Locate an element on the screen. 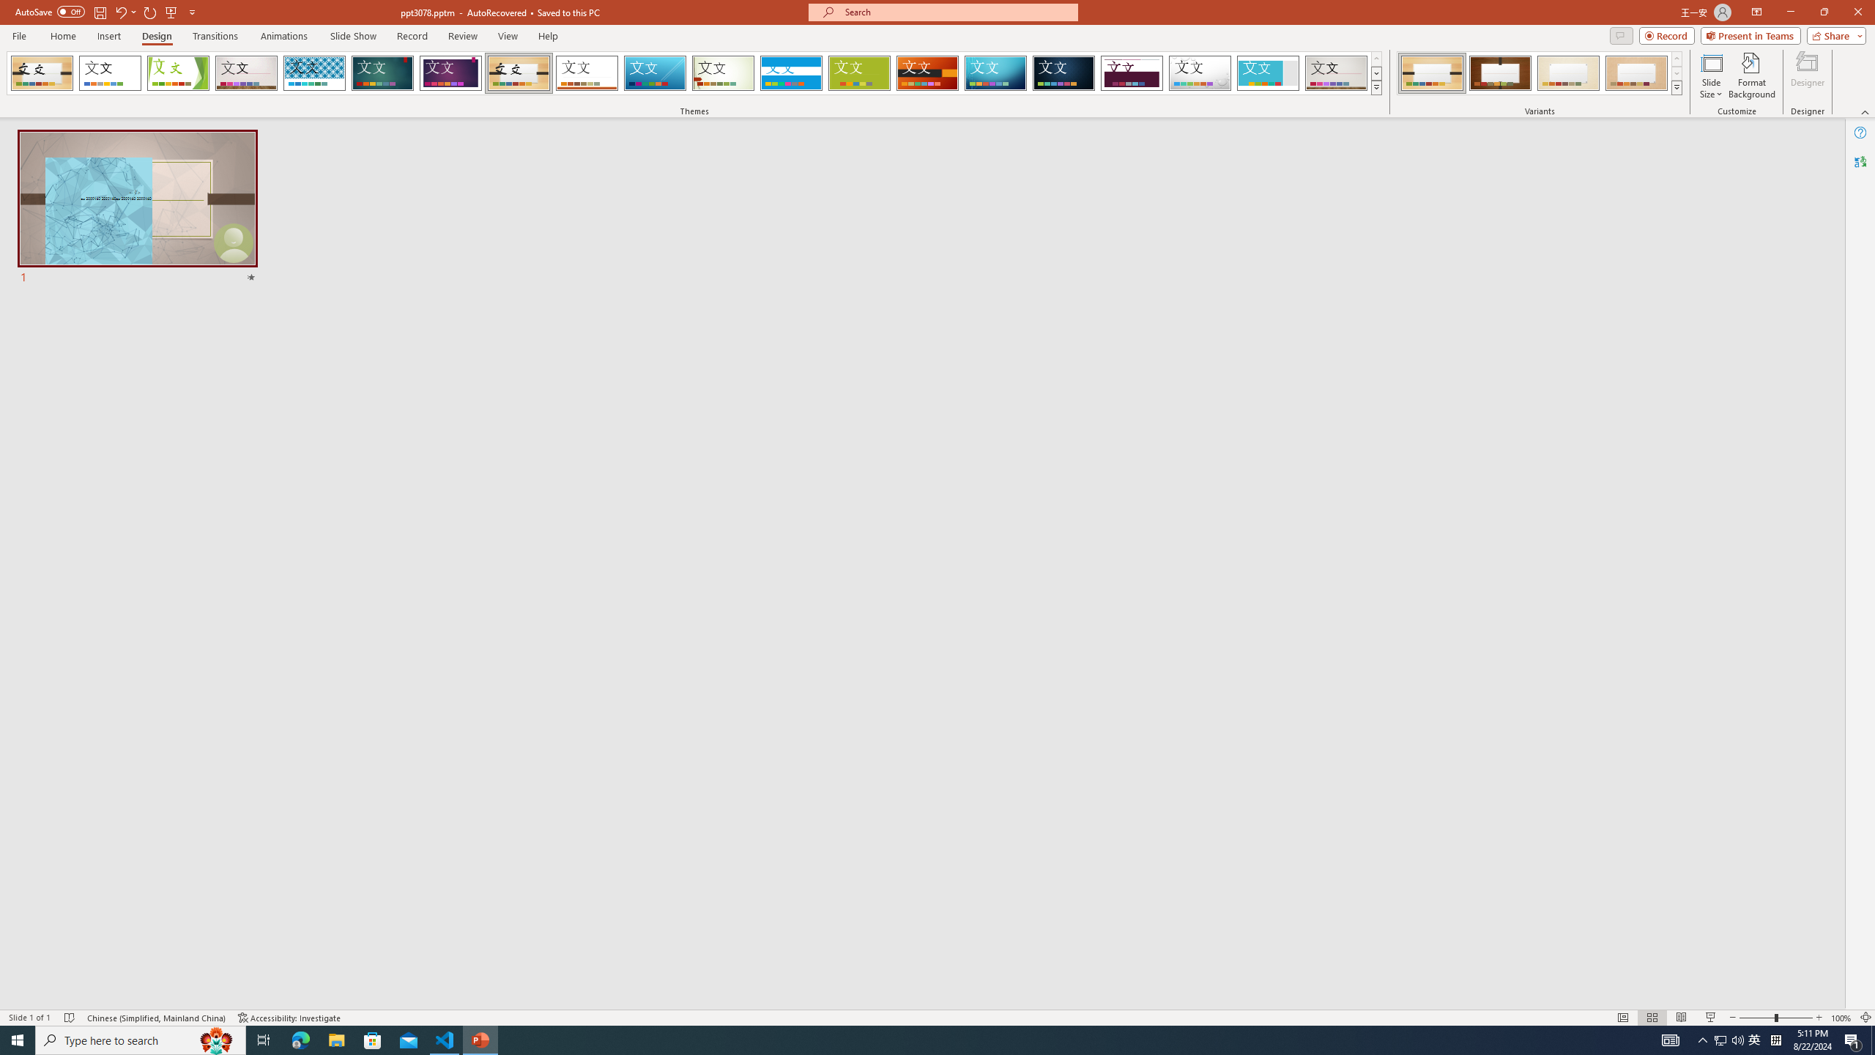 This screenshot has width=1875, height=1055. Frame is located at coordinates (1269, 73).